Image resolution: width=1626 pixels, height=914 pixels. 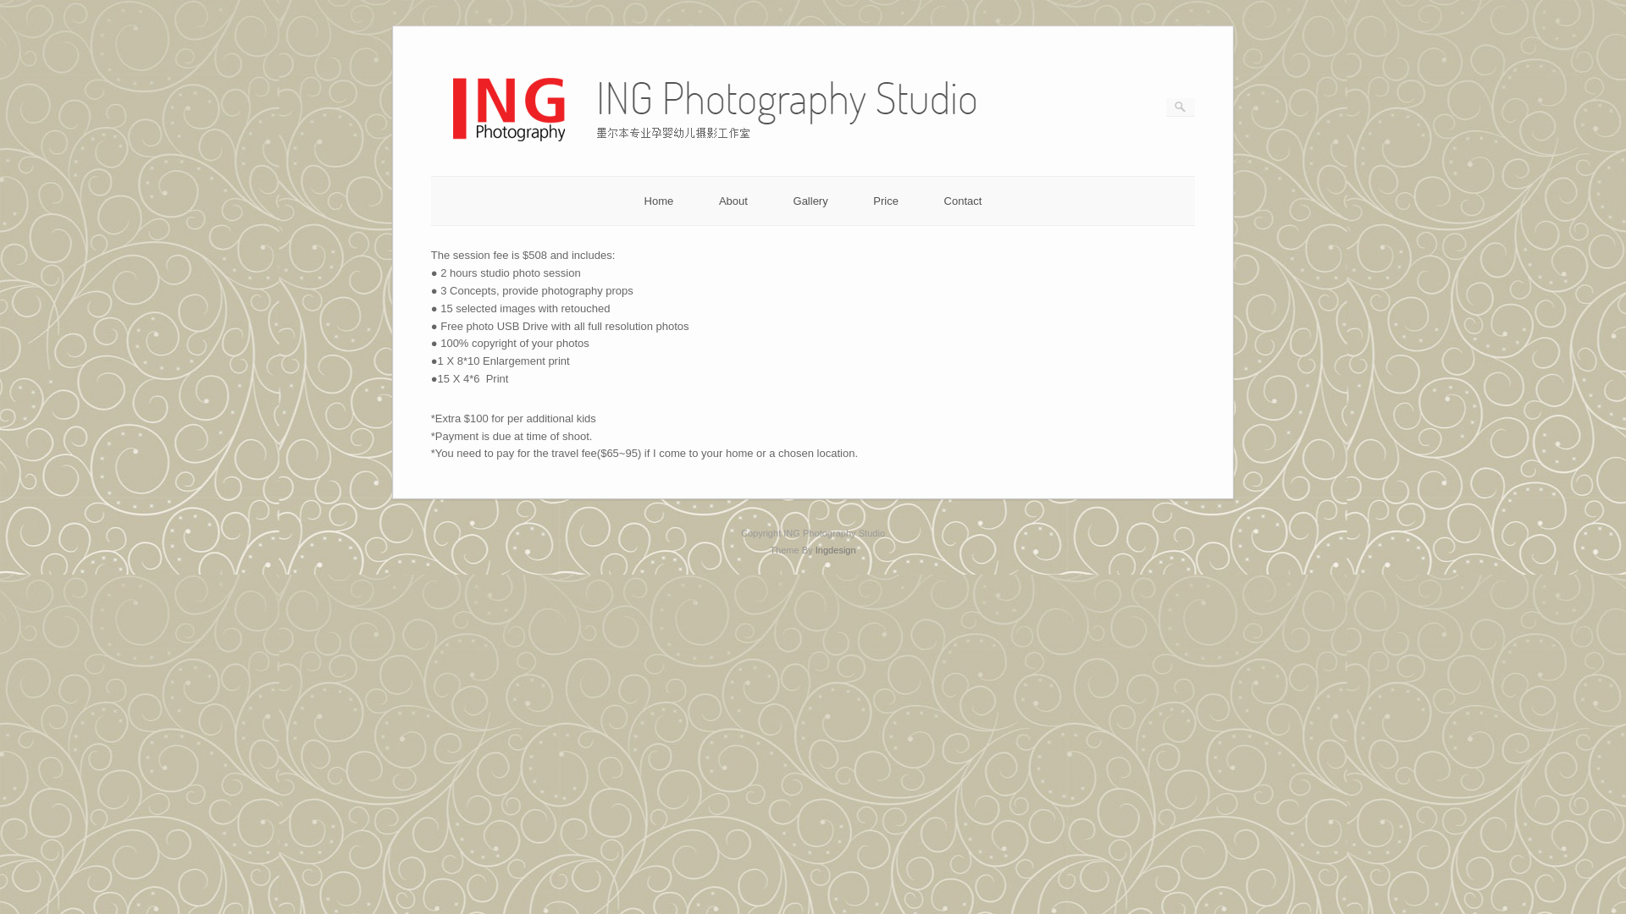 I want to click on Price, so click(x=886, y=201).